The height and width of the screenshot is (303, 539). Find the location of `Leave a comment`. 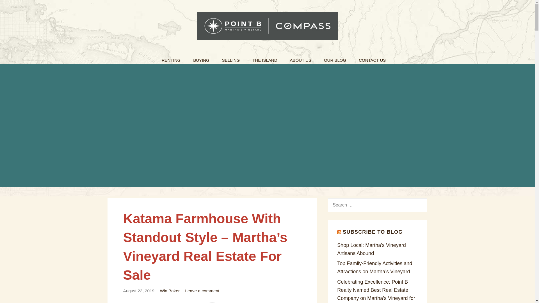

Leave a comment is located at coordinates (202, 291).